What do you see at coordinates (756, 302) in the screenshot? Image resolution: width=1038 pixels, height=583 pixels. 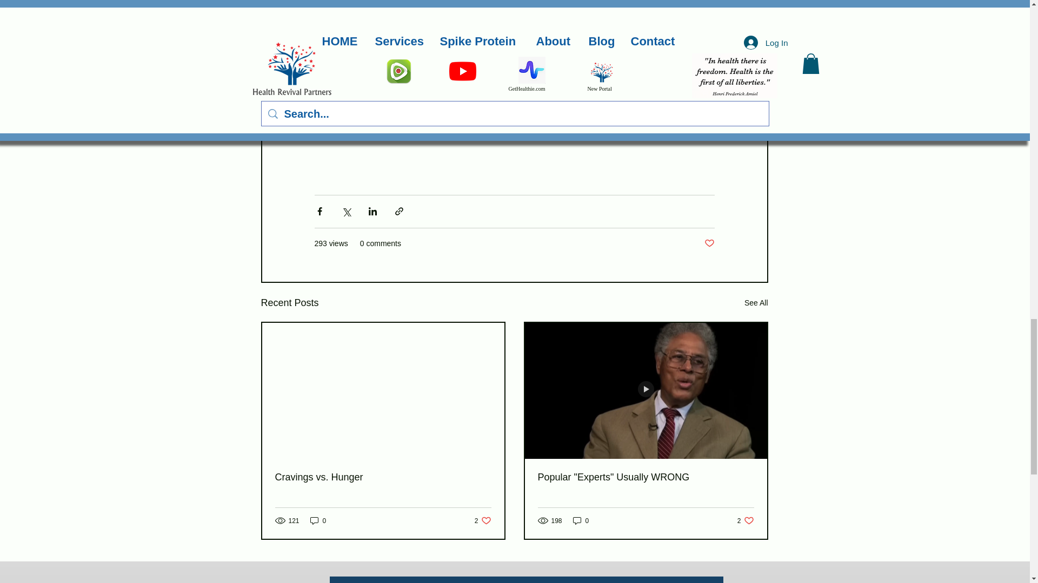 I see `See All` at bounding box center [756, 302].